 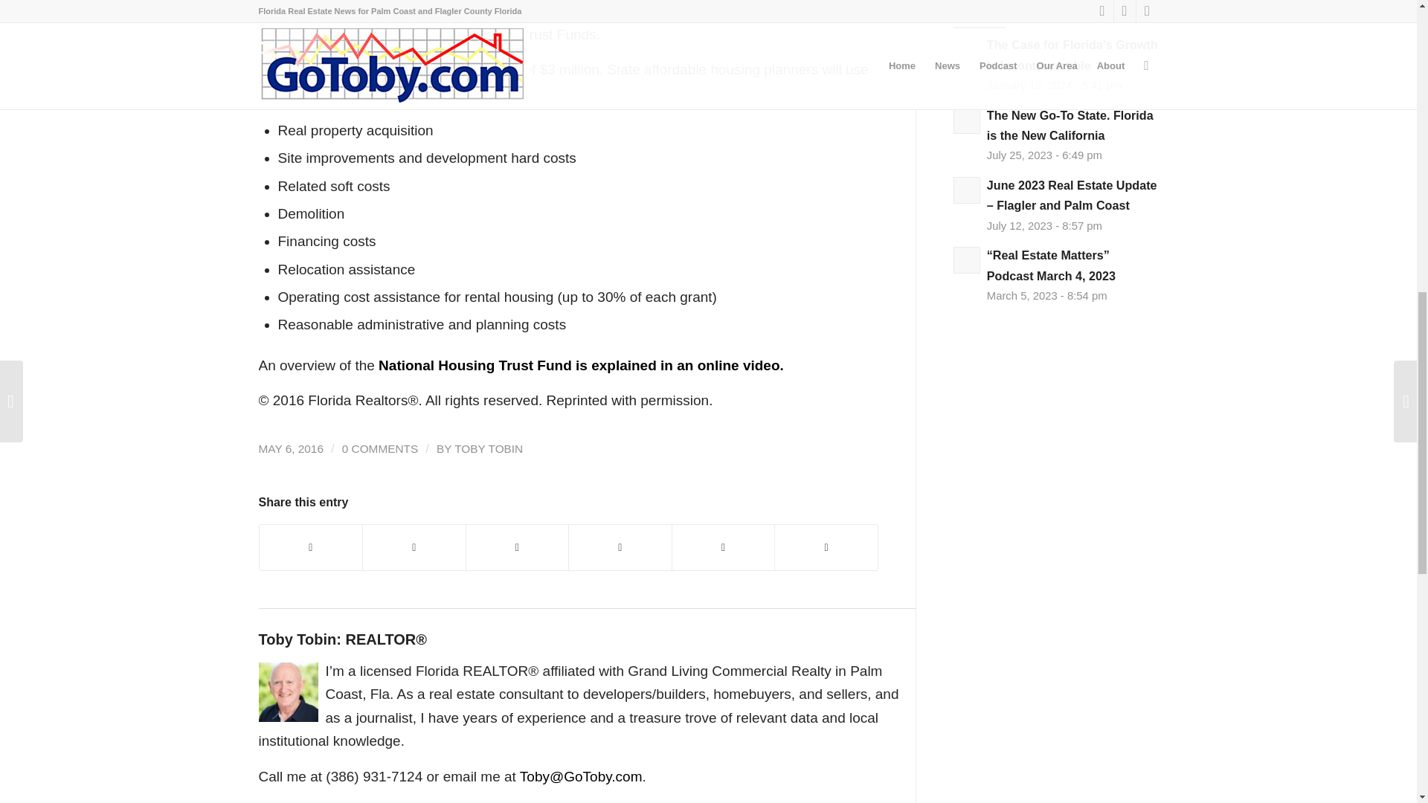 What do you see at coordinates (488, 449) in the screenshot?
I see `Posts by Toby Tobin` at bounding box center [488, 449].